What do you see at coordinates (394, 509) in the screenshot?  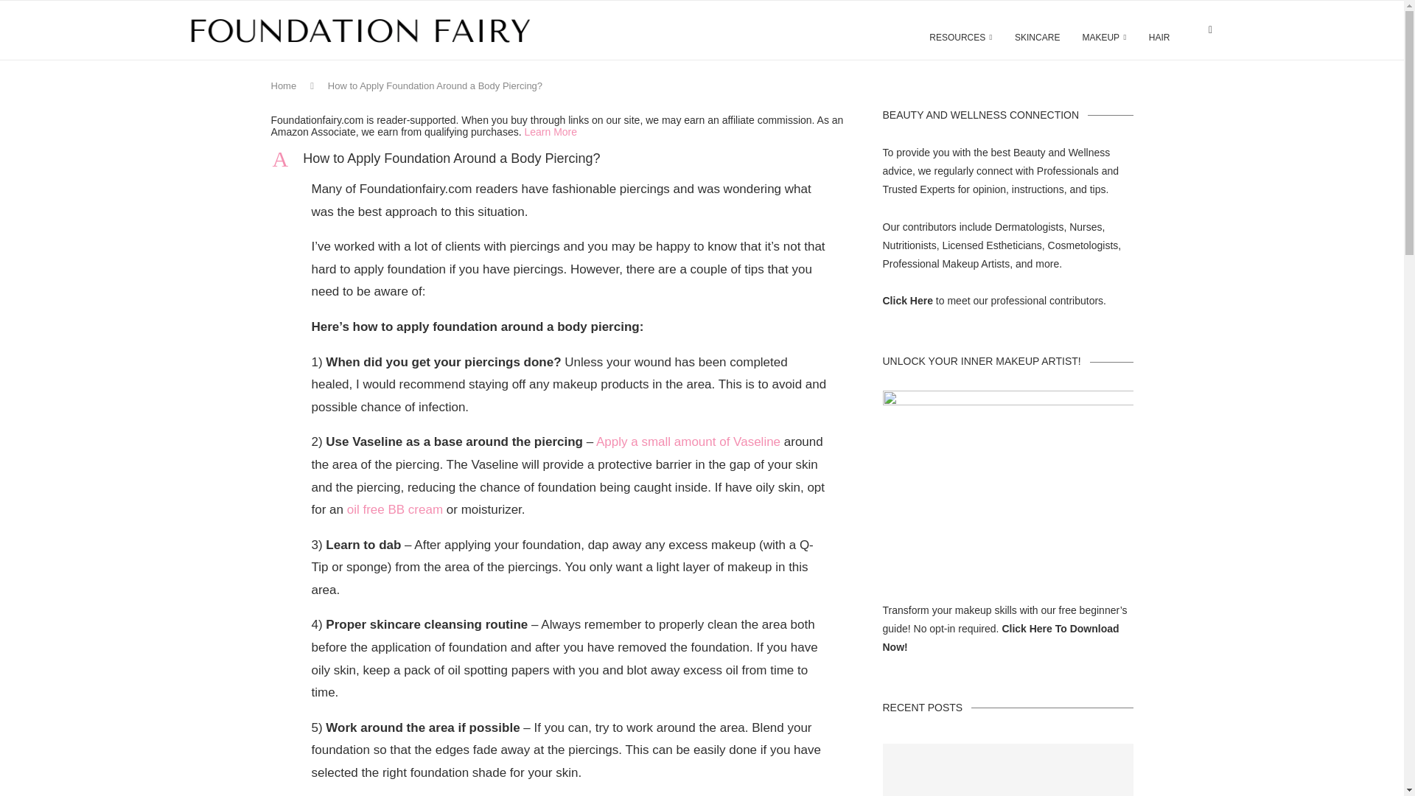 I see `Learn More` at bounding box center [394, 509].